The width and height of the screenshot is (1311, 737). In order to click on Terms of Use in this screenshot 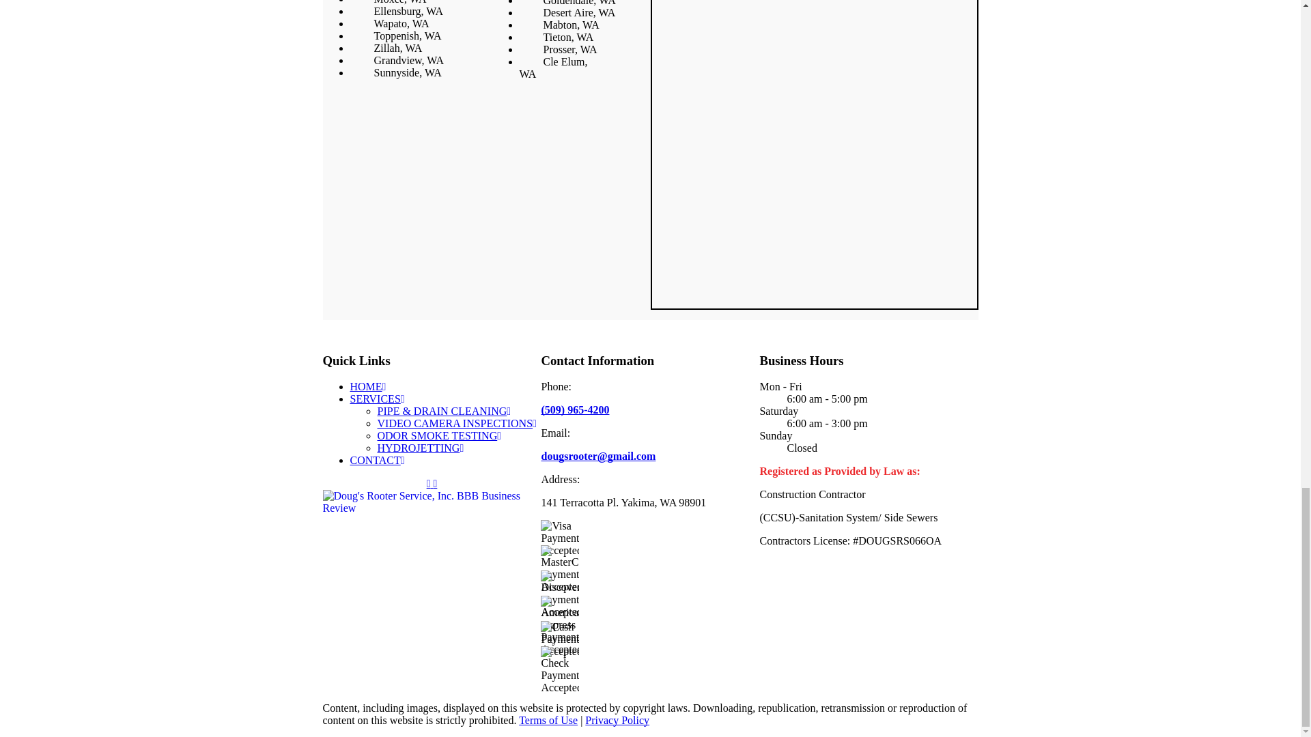, I will do `click(548, 719)`.